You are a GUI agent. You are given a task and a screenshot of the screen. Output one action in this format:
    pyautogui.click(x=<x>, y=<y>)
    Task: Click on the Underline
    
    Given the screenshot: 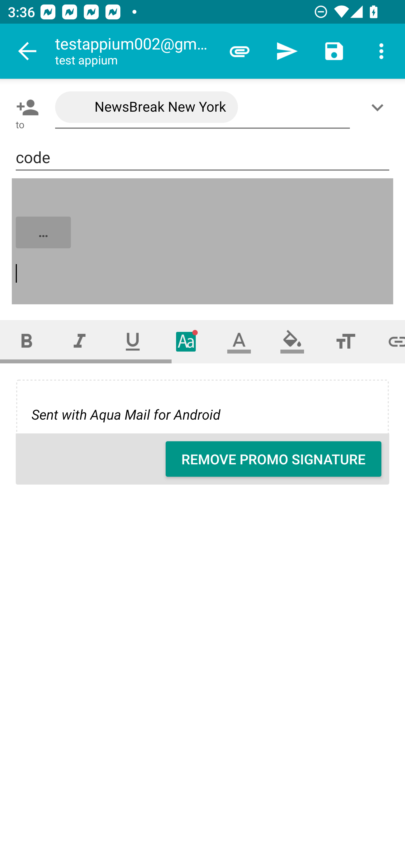 What is the action you would take?
    pyautogui.click(x=133, y=341)
    